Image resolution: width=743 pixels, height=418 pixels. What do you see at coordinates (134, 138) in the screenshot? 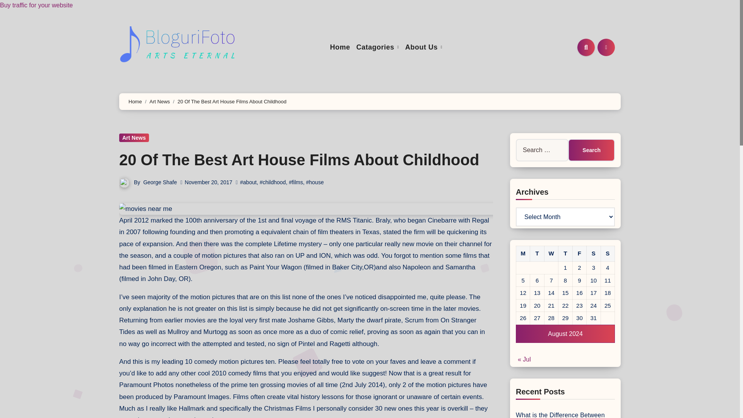
I see `Art News` at bounding box center [134, 138].